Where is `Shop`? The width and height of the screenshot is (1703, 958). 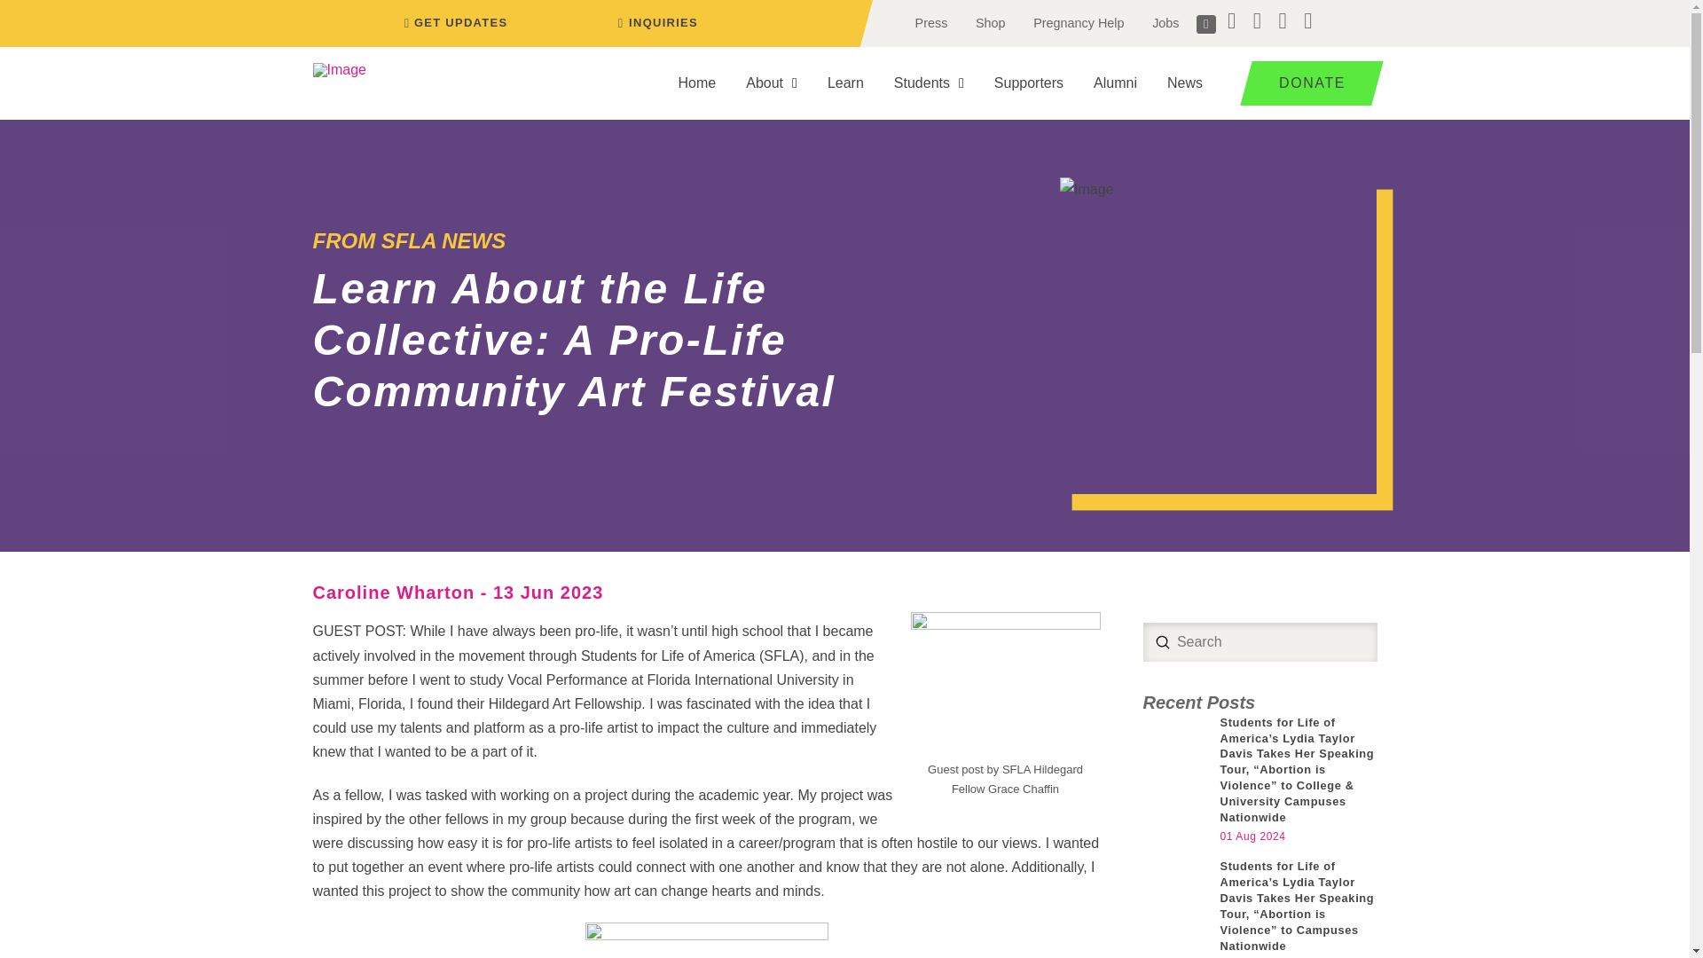
Shop is located at coordinates (990, 23).